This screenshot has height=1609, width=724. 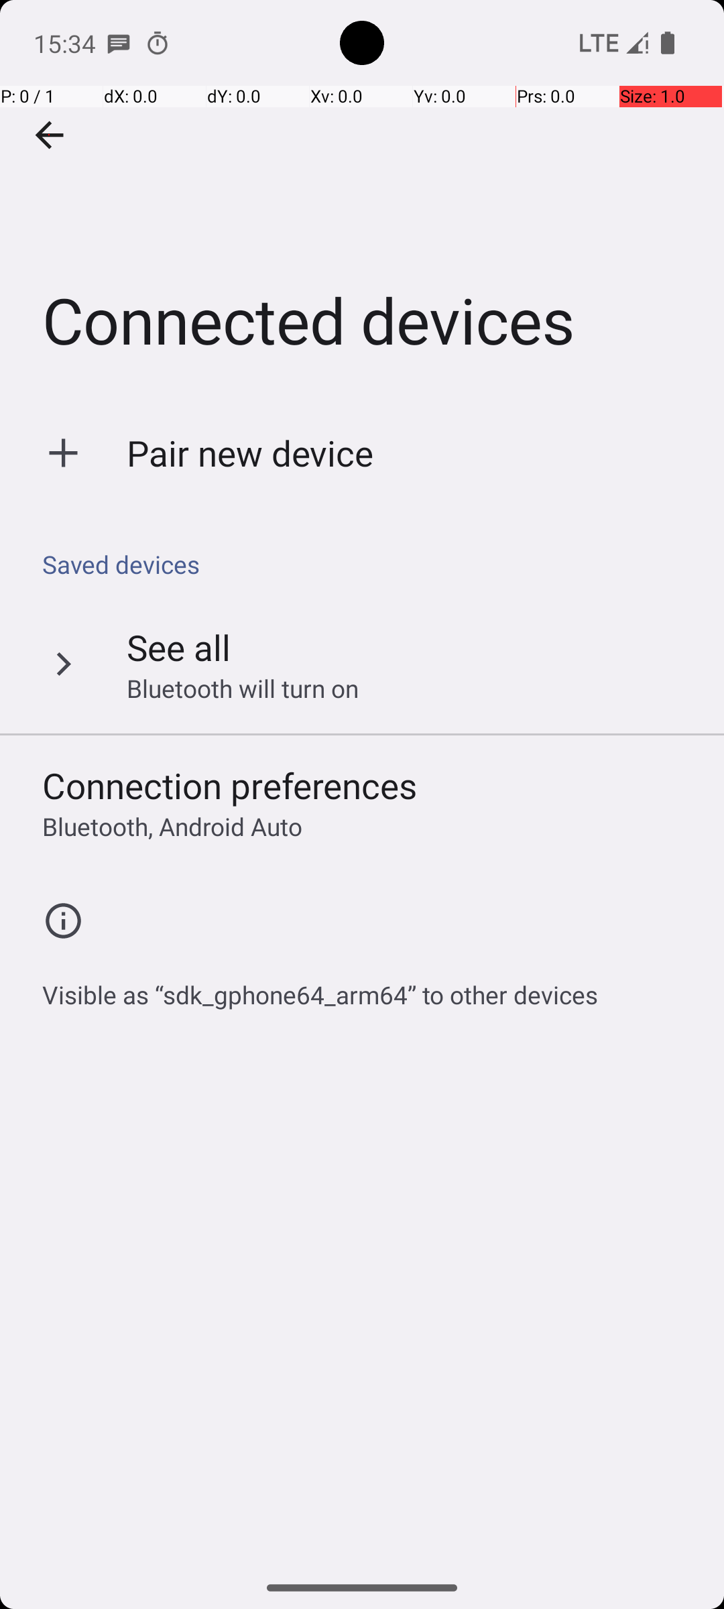 I want to click on Bluetooth will turn on, so click(x=243, y=688).